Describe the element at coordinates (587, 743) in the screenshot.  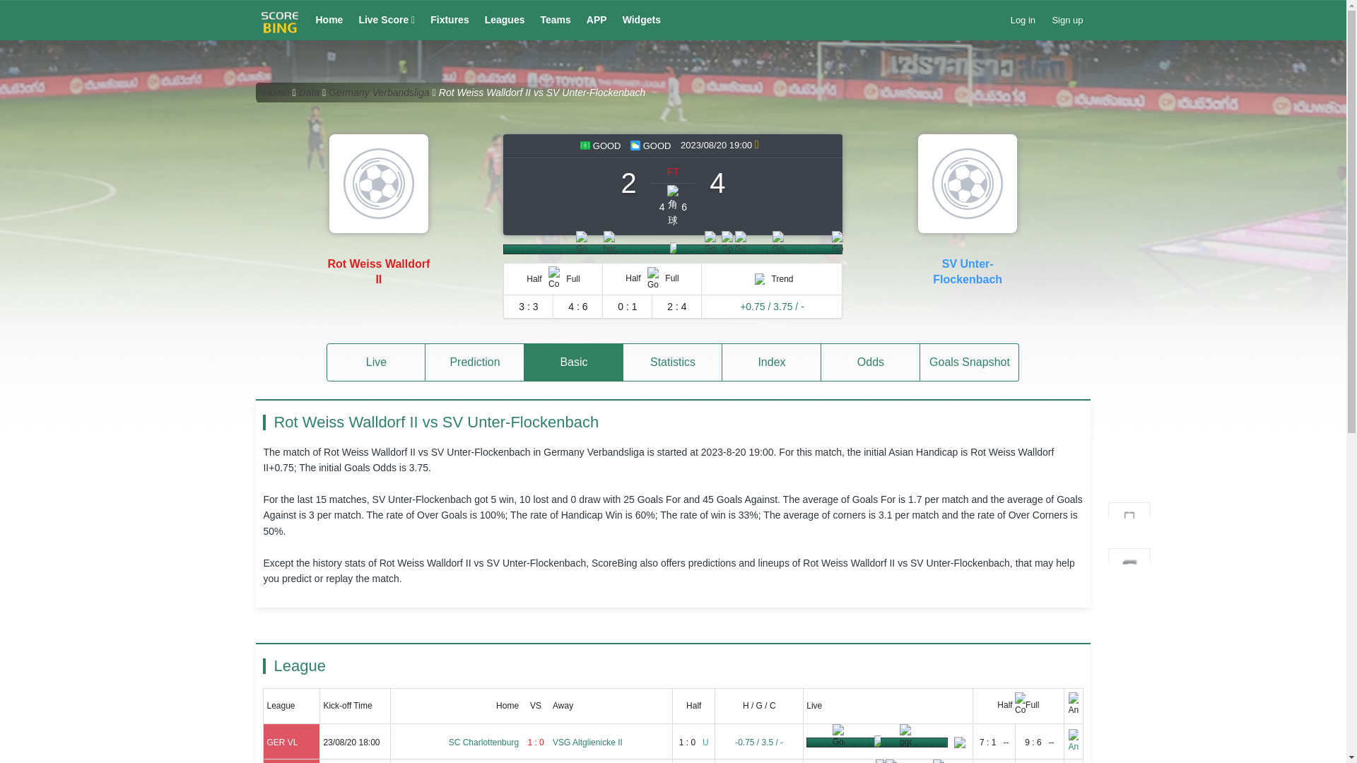
I see `VSG Altglienicke II` at that location.